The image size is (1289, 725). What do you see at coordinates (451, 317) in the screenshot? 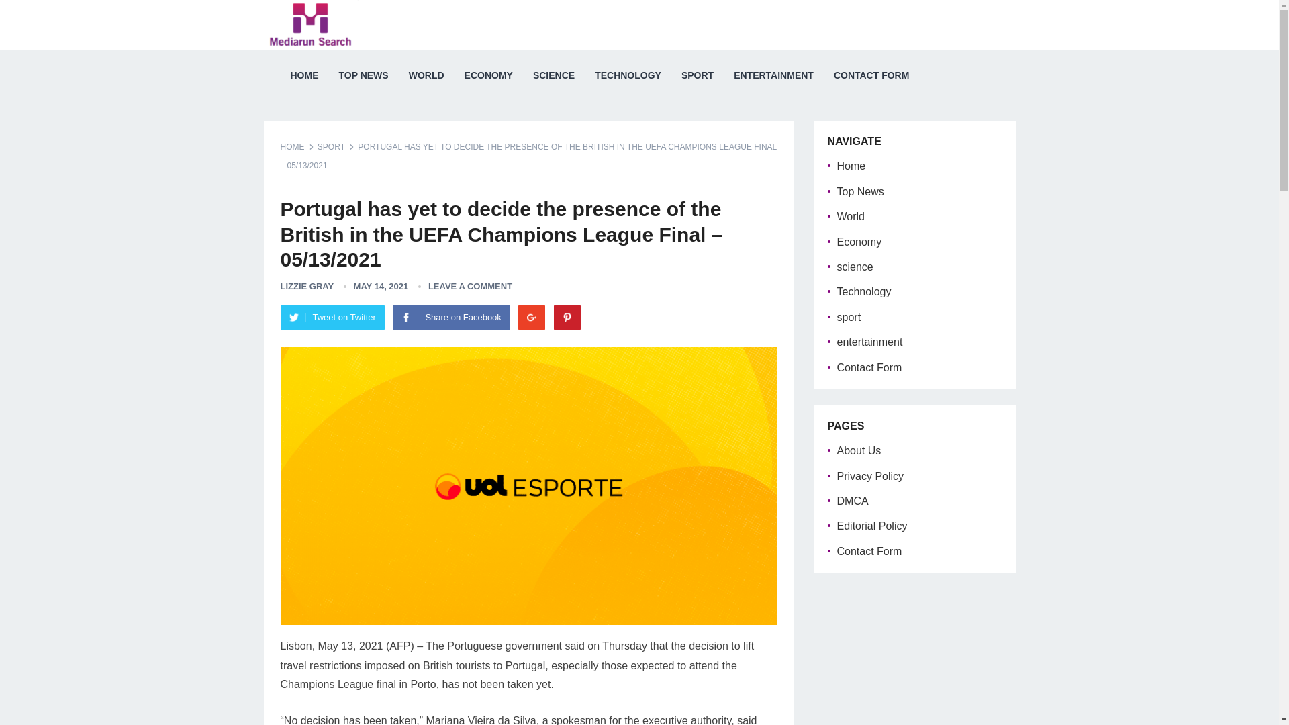
I see `Share on Facebook` at bounding box center [451, 317].